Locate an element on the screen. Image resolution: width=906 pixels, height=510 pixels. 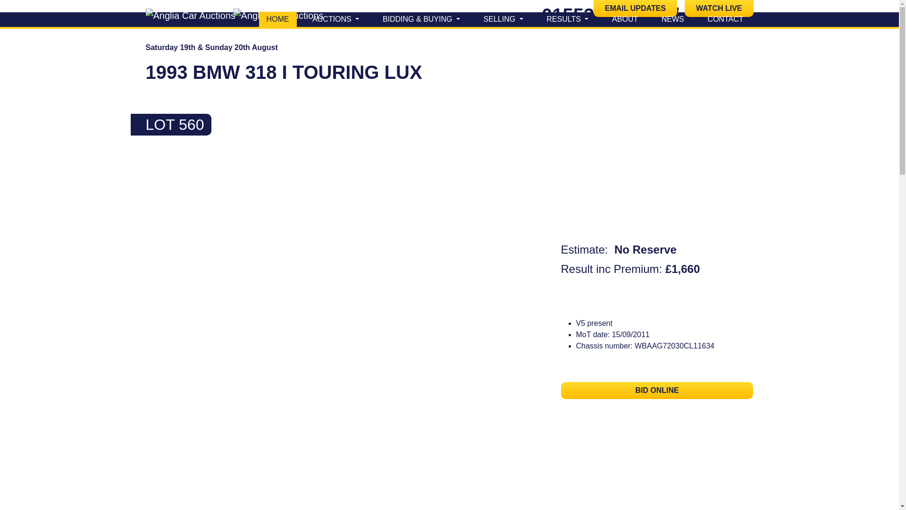
Results is located at coordinates (567, 19).